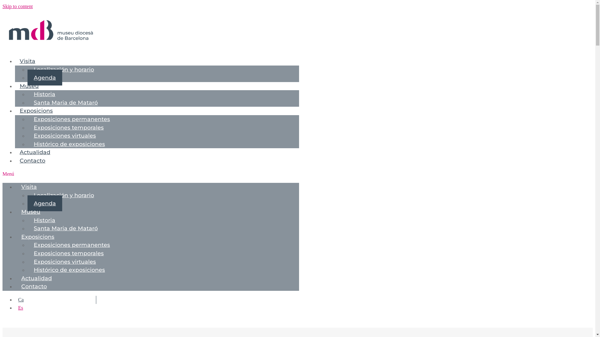 The height and width of the screenshot is (337, 600). What do you see at coordinates (36, 110) in the screenshot?
I see `Exposicions` at bounding box center [36, 110].